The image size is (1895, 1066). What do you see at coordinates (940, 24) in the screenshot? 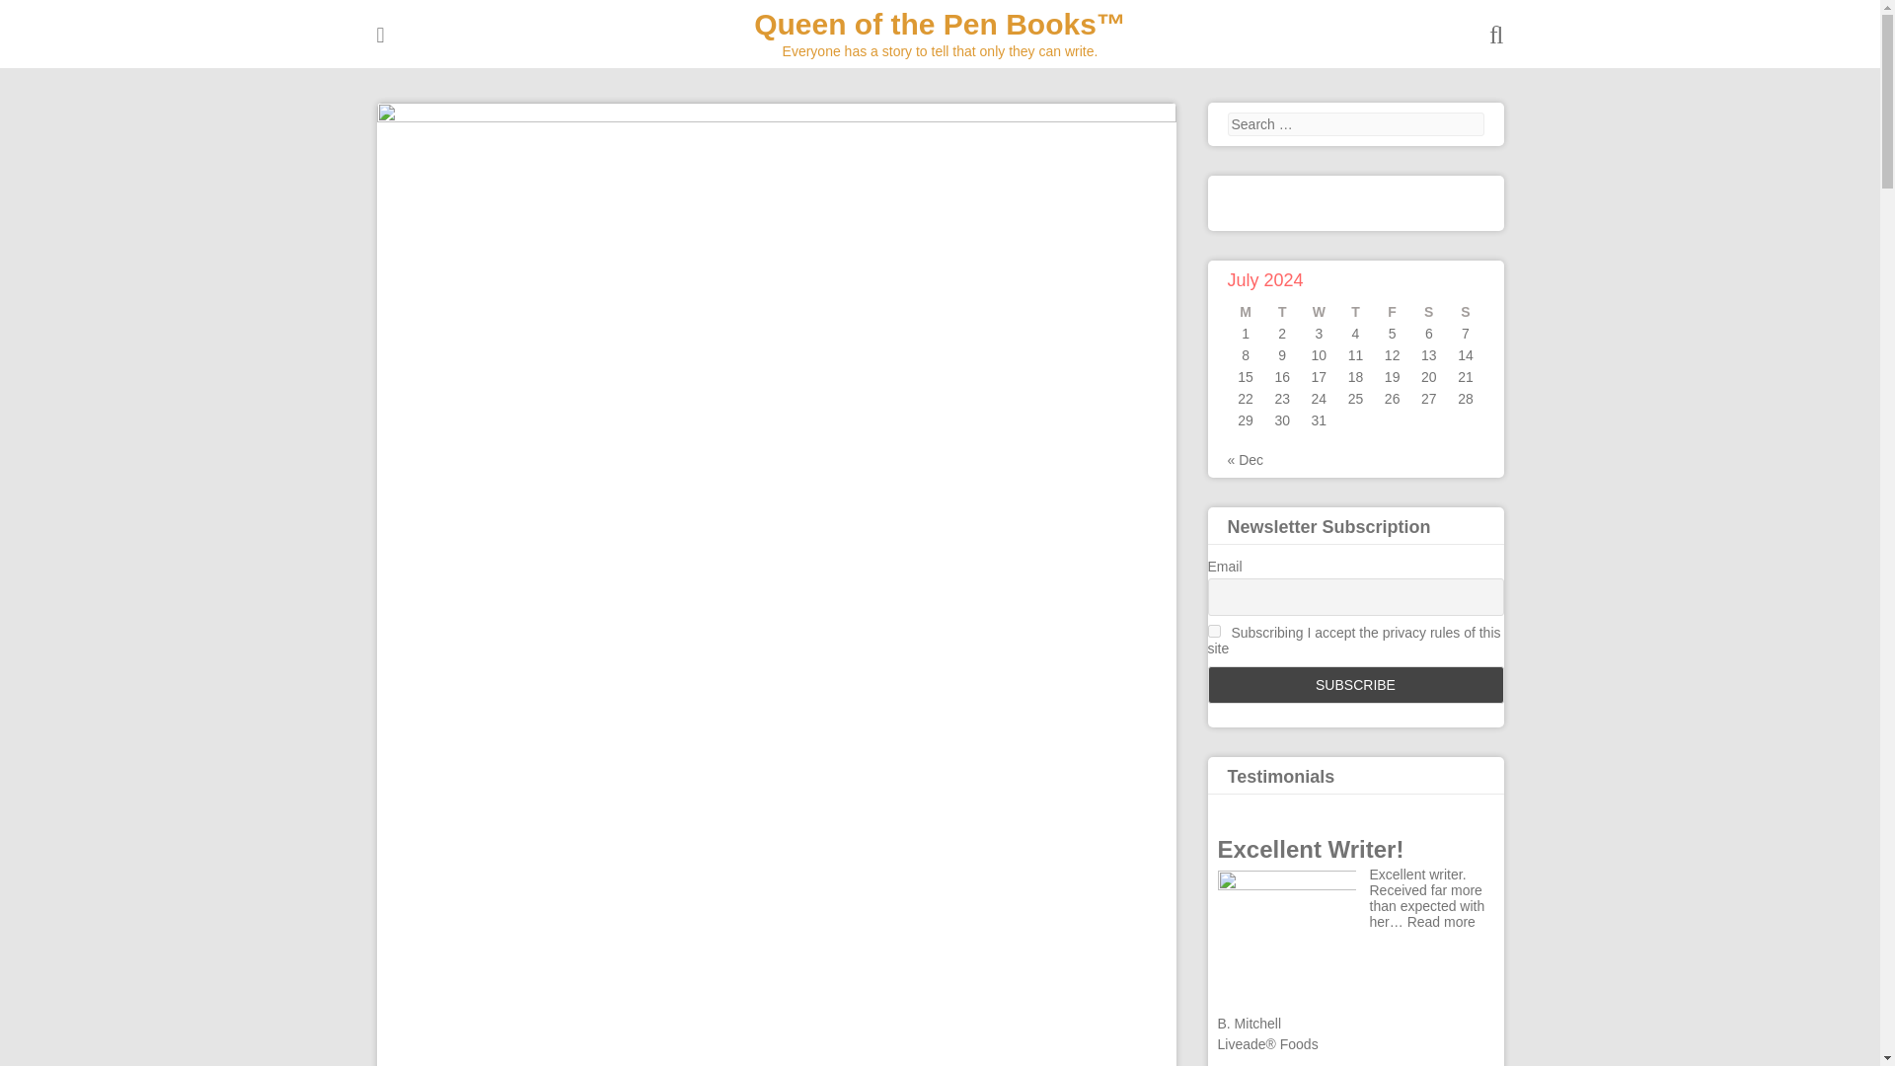
I see `Everyone has a story to tell that only they can write.` at bounding box center [940, 24].